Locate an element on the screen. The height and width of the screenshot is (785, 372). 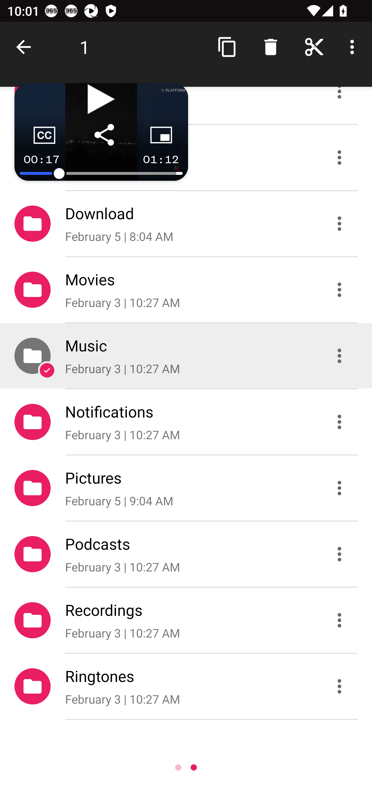
Delete is located at coordinates (270, 47).